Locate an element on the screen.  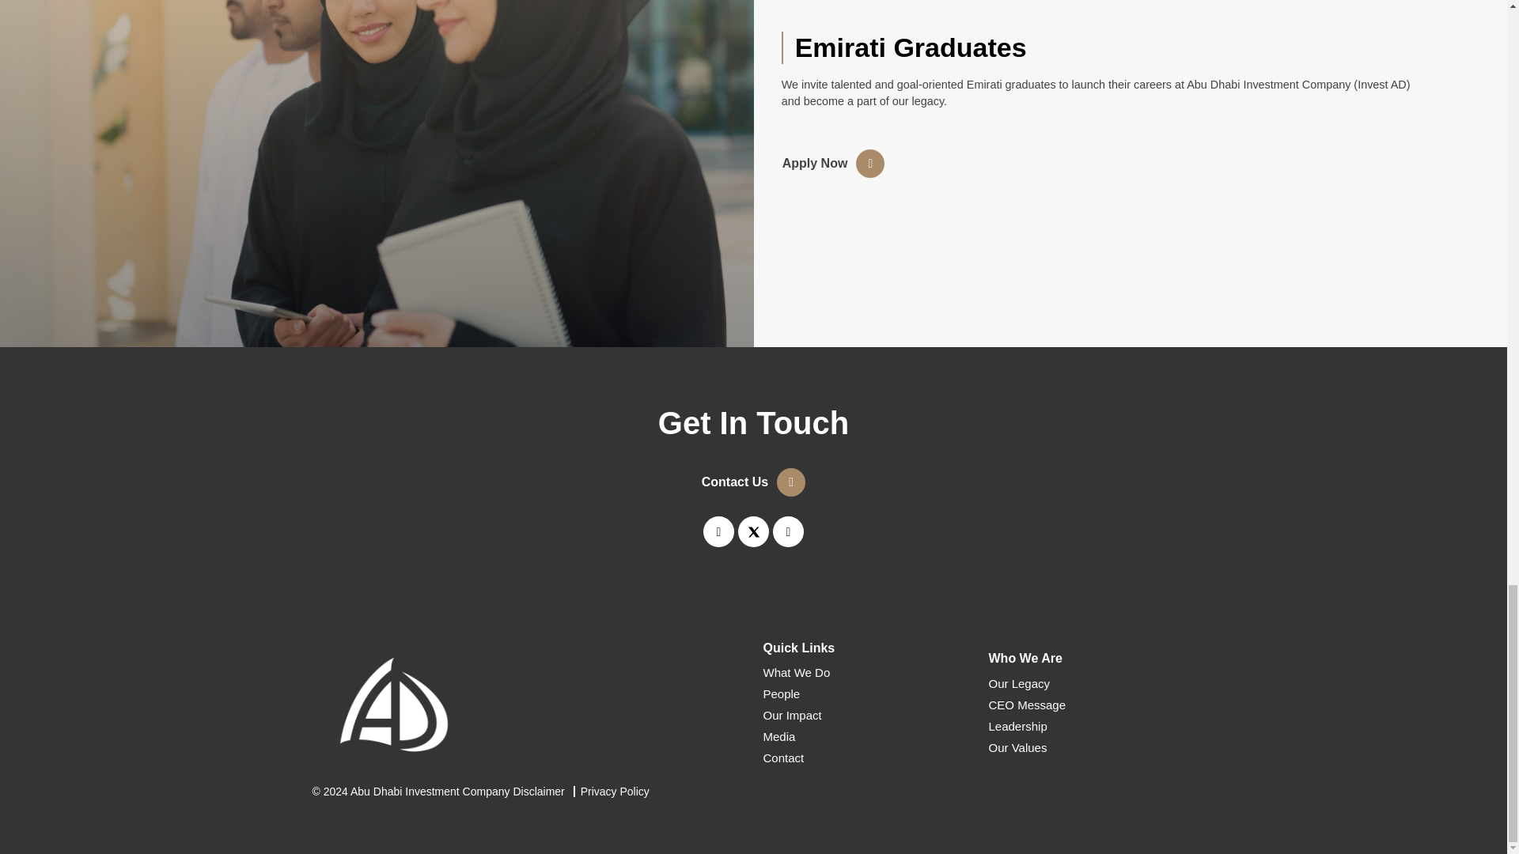
Disclaimer is located at coordinates (538, 791).